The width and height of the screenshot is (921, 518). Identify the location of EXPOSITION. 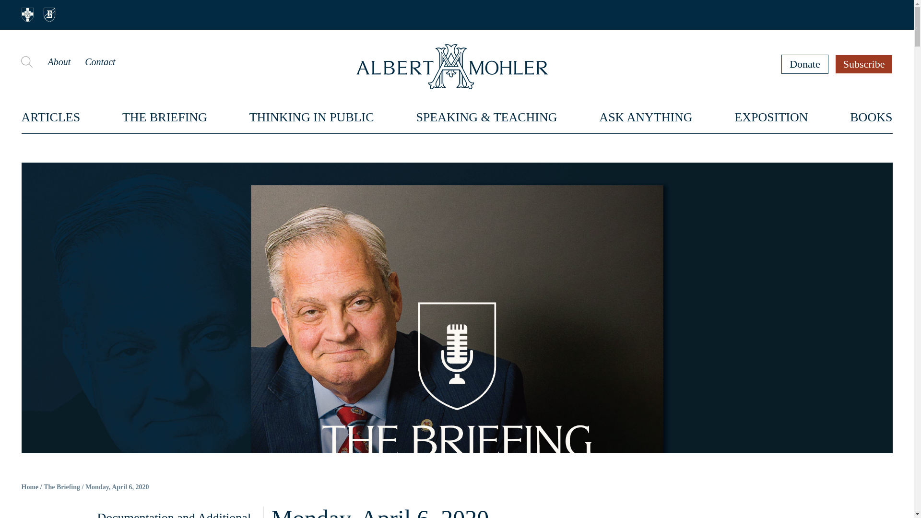
(770, 117).